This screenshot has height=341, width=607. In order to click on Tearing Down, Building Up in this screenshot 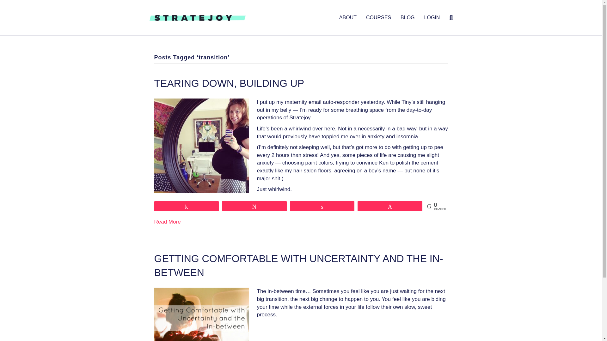, I will do `click(229, 83)`.